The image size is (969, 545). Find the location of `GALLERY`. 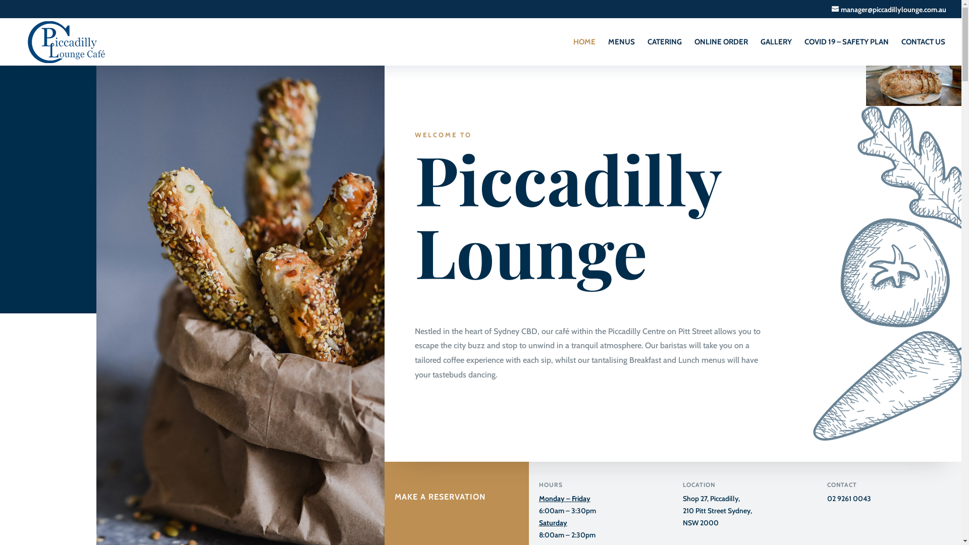

GALLERY is located at coordinates (776, 52).